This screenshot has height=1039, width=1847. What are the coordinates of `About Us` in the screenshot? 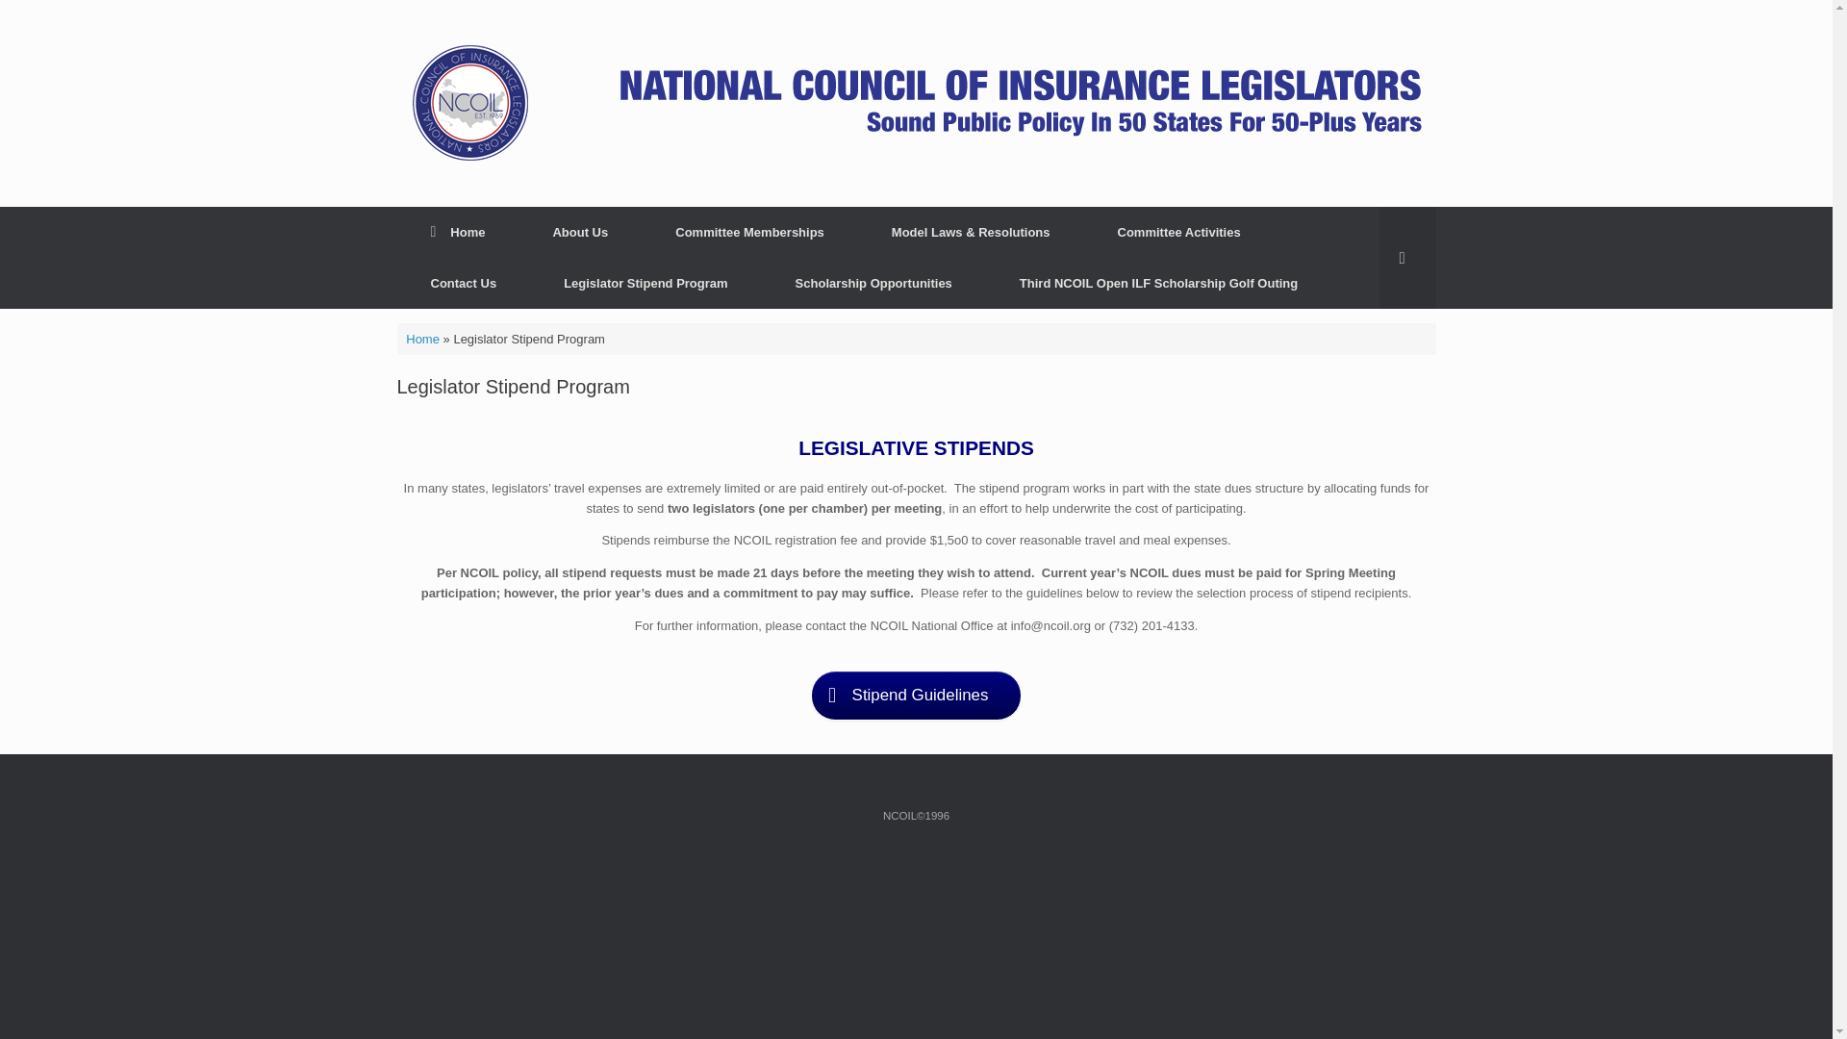 It's located at (579, 231).